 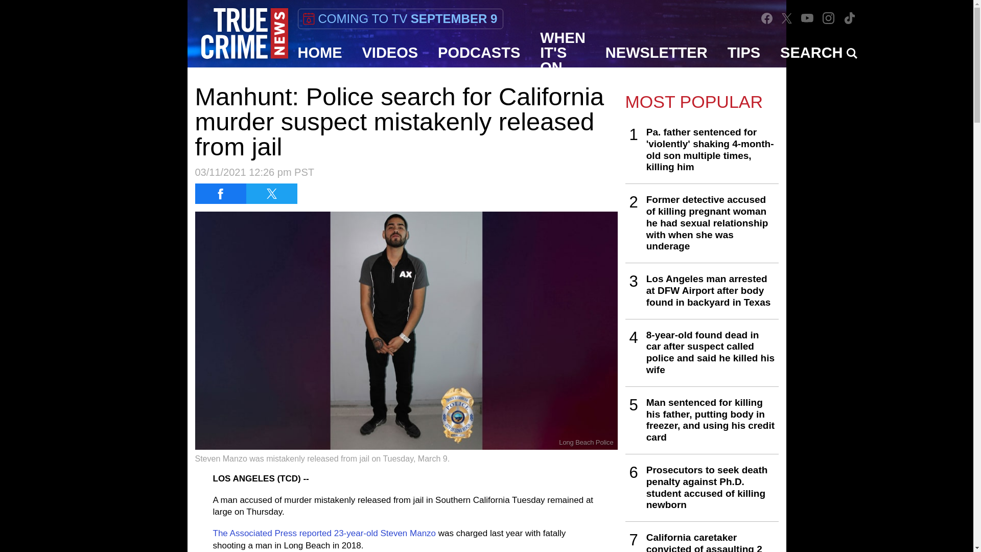 What do you see at coordinates (807, 18) in the screenshot?
I see `YouTube` at bounding box center [807, 18].